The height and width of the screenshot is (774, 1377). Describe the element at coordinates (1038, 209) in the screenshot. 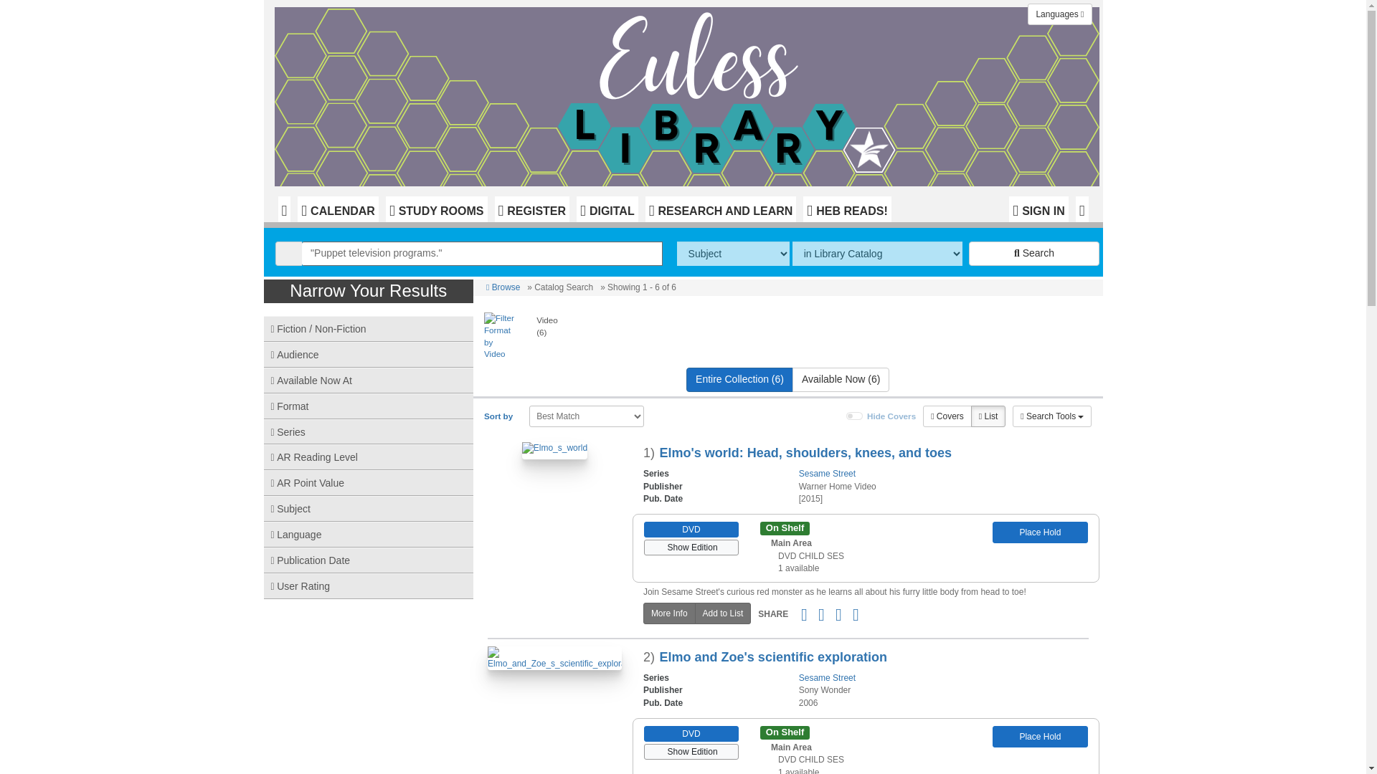

I see `Login` at that location.